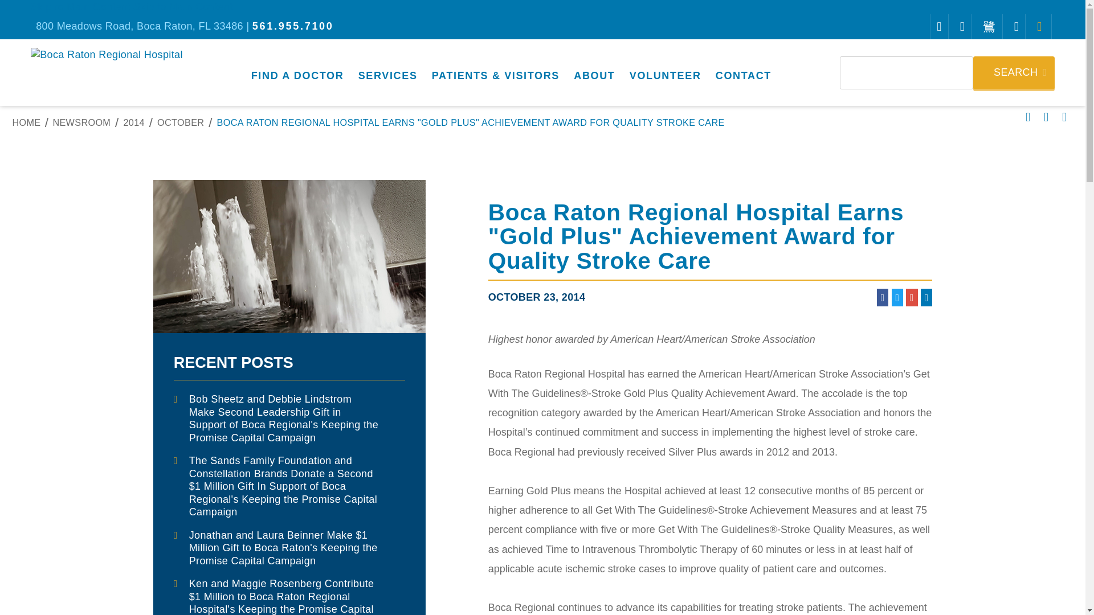 This screenshot has width=1094, height=615. I want to click on Skip to Main Content, so click(80, 7).